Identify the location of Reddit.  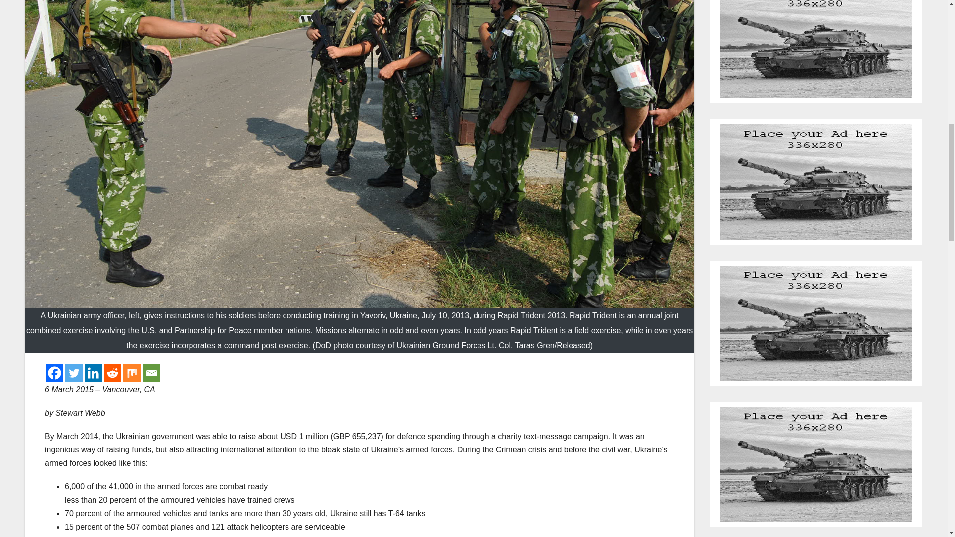
(112, 373).